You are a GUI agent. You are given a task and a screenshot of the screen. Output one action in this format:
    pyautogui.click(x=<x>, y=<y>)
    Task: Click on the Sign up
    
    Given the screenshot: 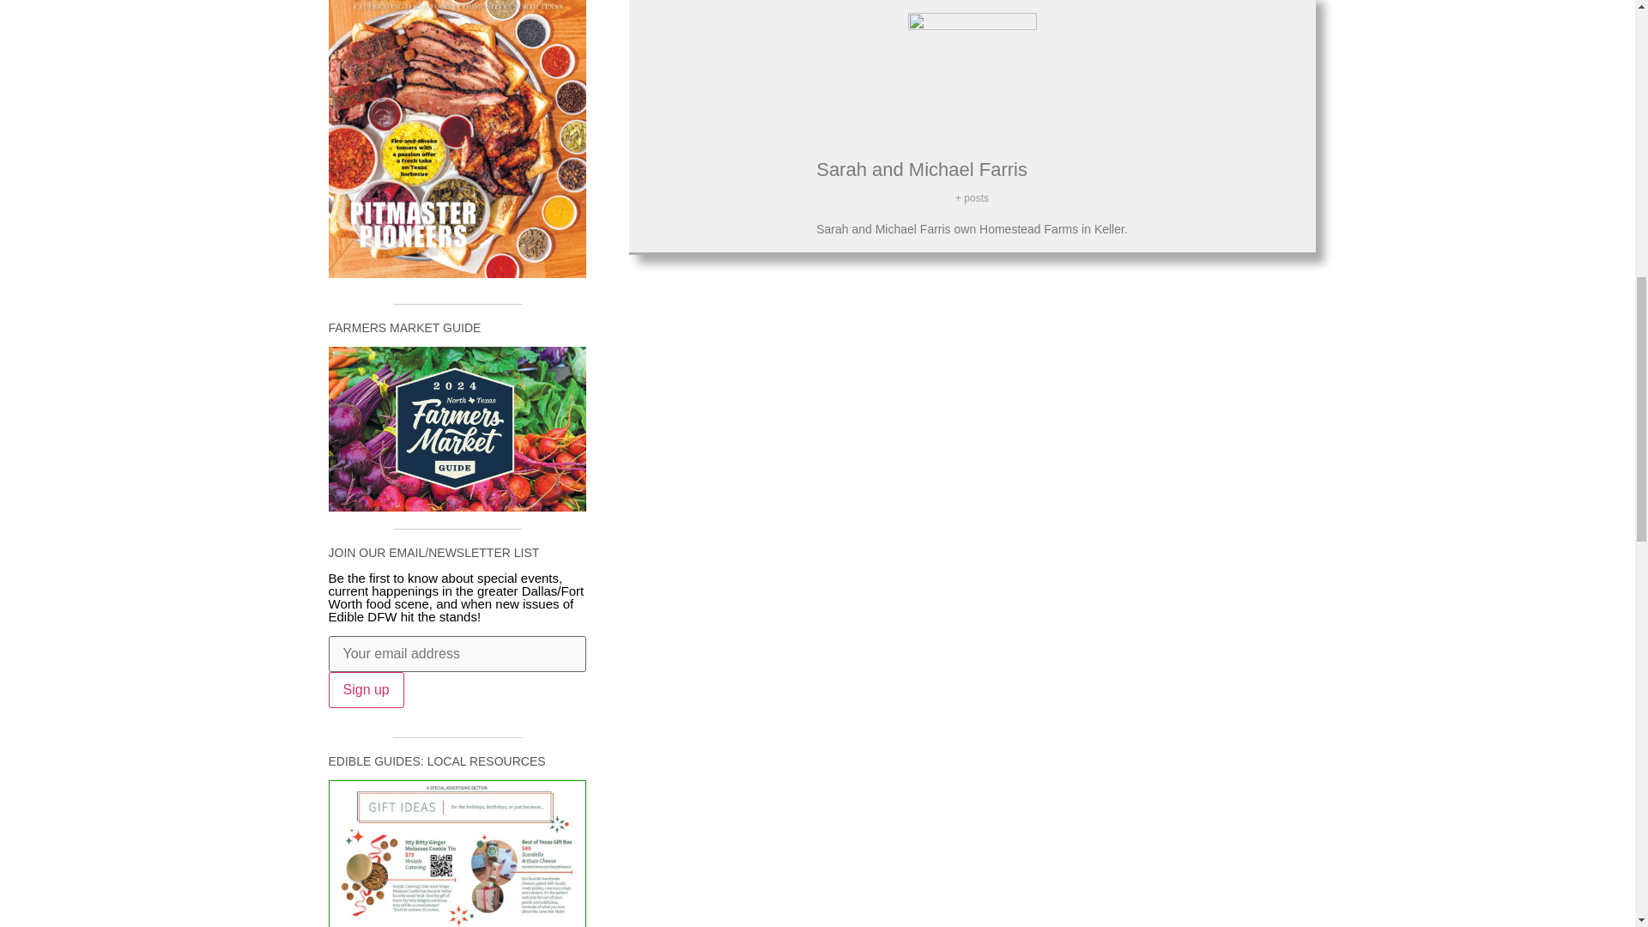 What is the action you would take?
    pyautogui.click(x=366, y=690)
    